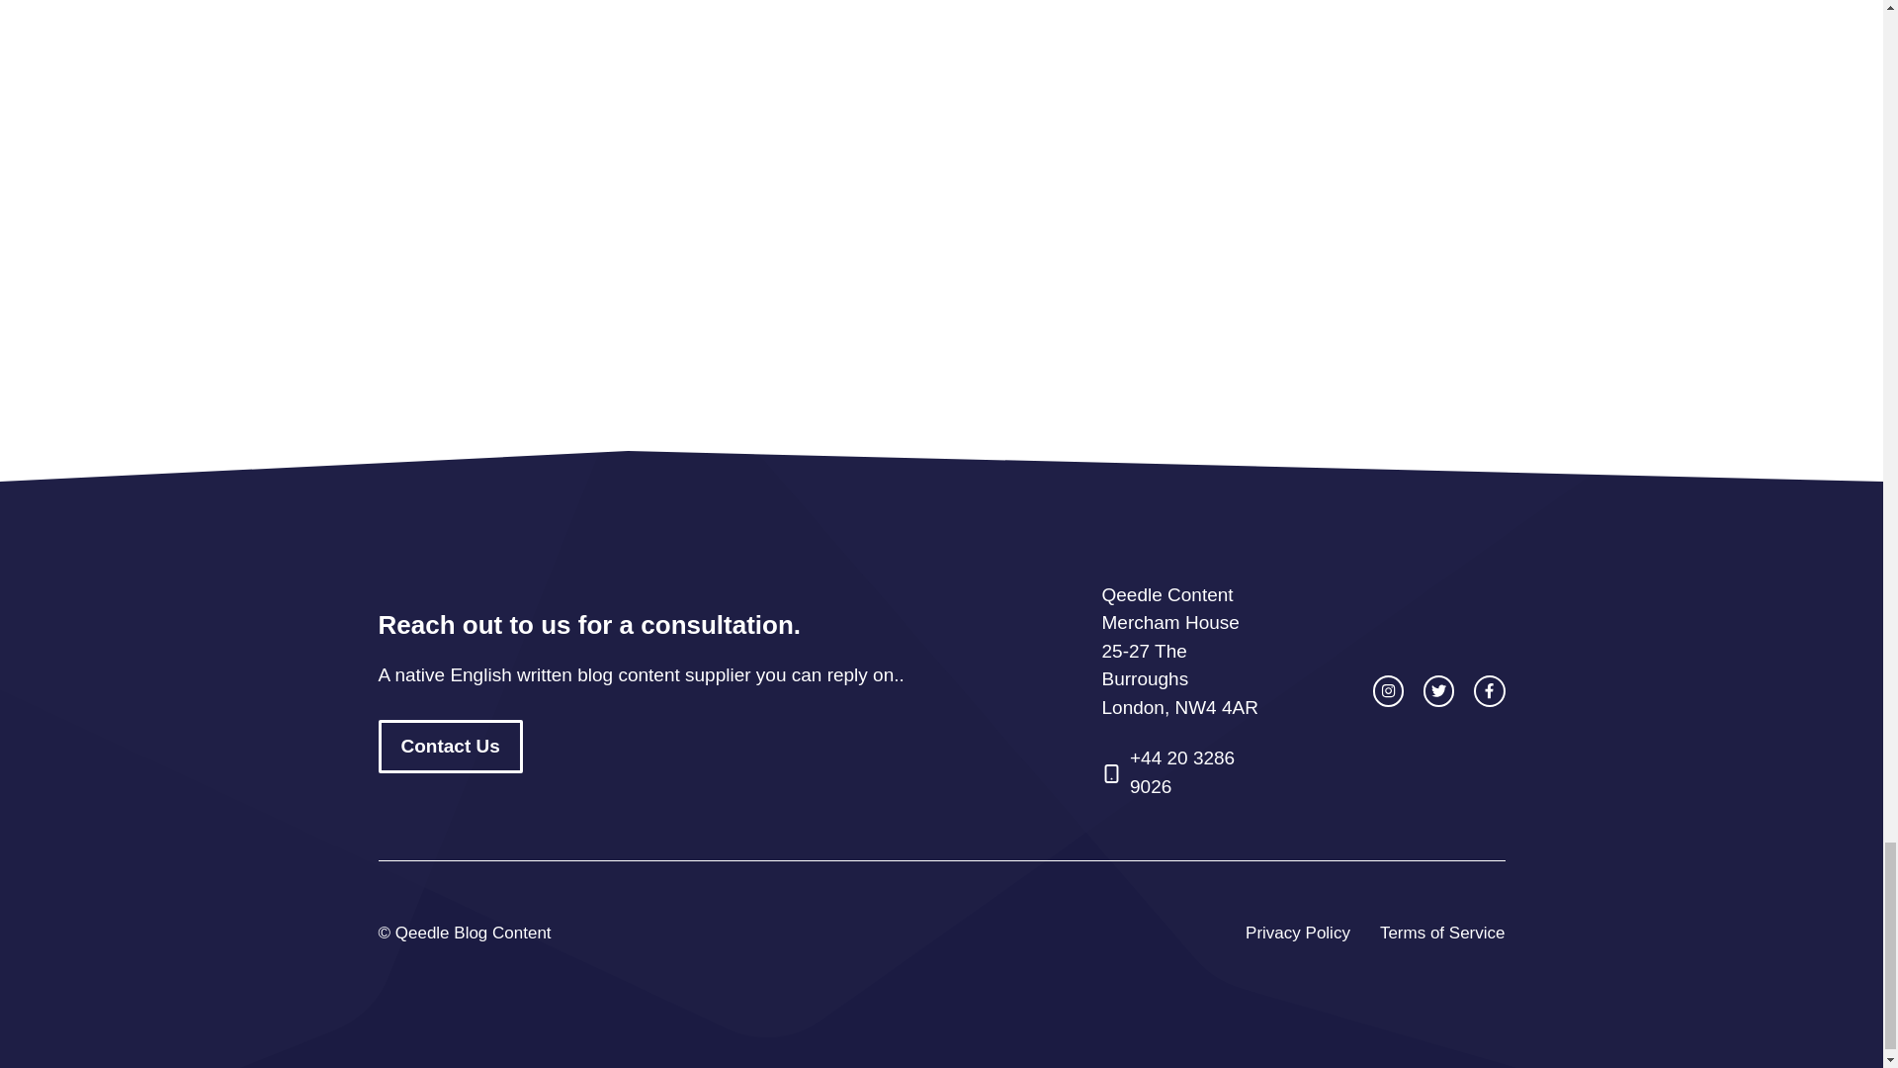  I want to click on Terms of Service, so click(1441, 933).